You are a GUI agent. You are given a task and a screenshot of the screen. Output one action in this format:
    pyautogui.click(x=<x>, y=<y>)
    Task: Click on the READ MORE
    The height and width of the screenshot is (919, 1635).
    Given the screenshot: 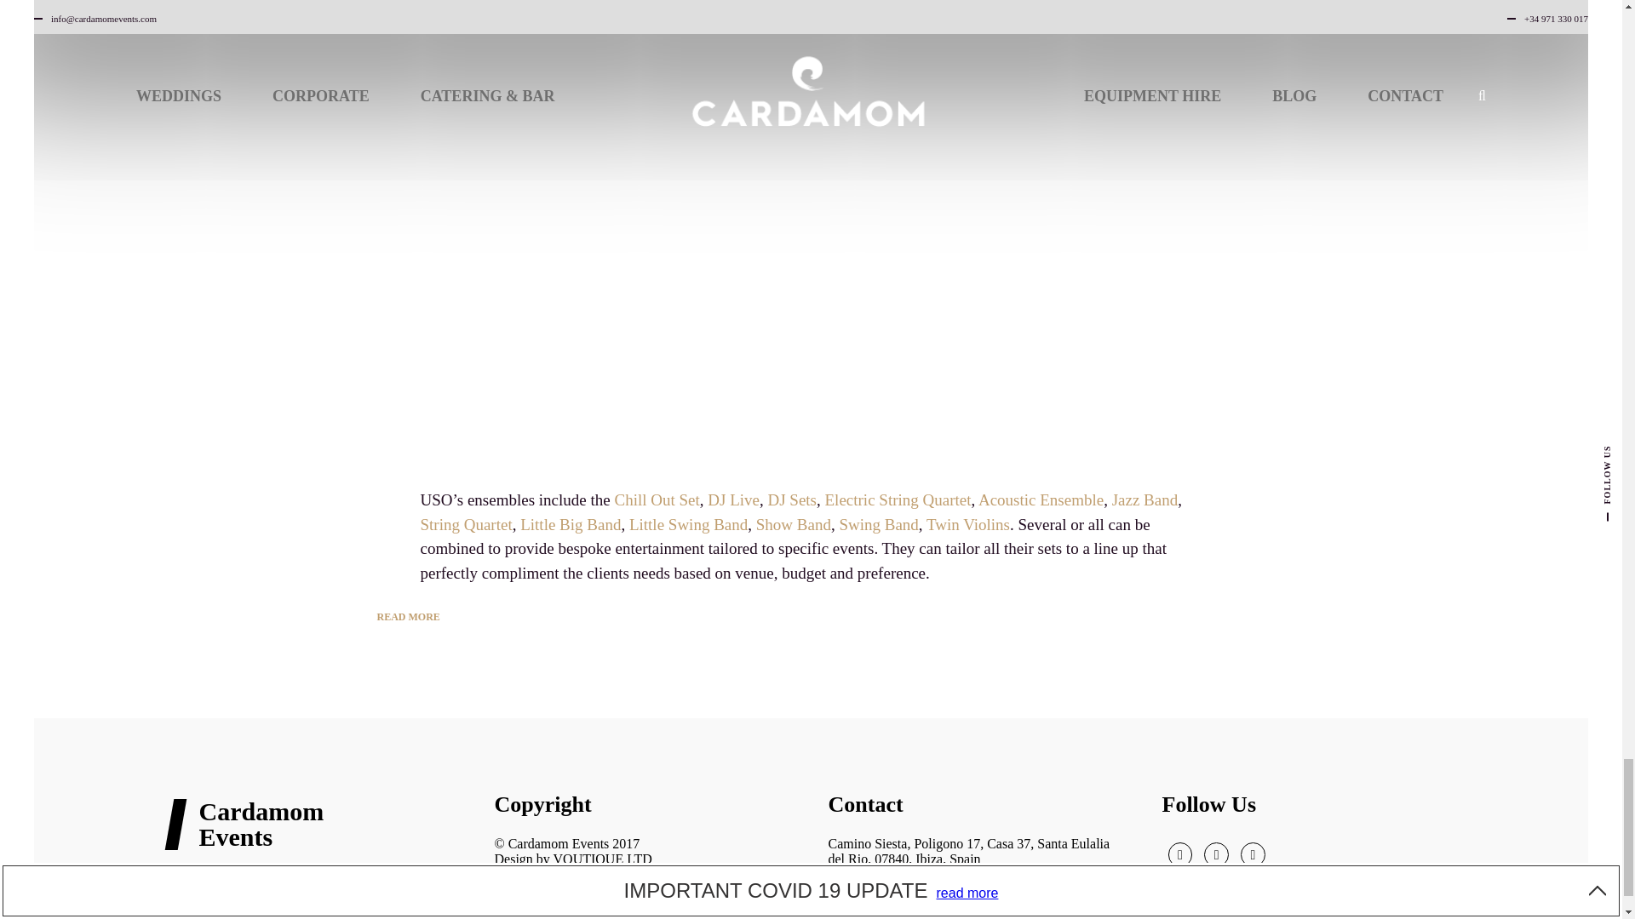 What is the action you would take?
    pyautogui.click(x=407, y=616)
    